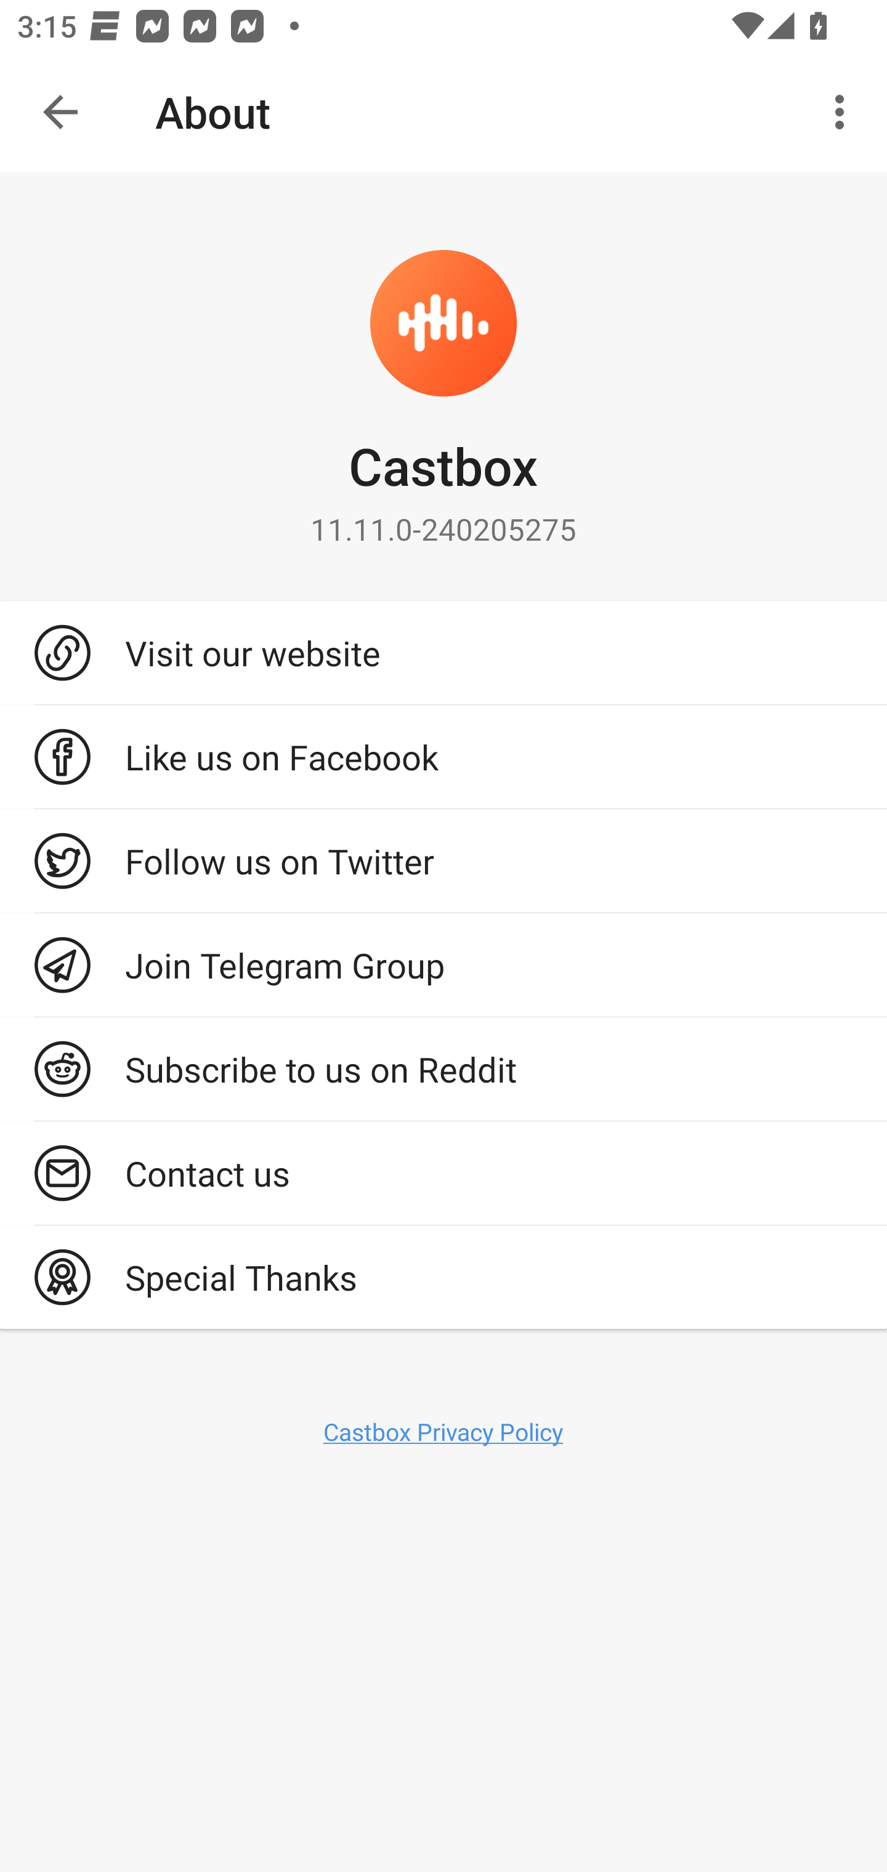 The height and width of the screenshot is (1872, 887). I want to click on  Like us on Facebook, so click(443, 757).